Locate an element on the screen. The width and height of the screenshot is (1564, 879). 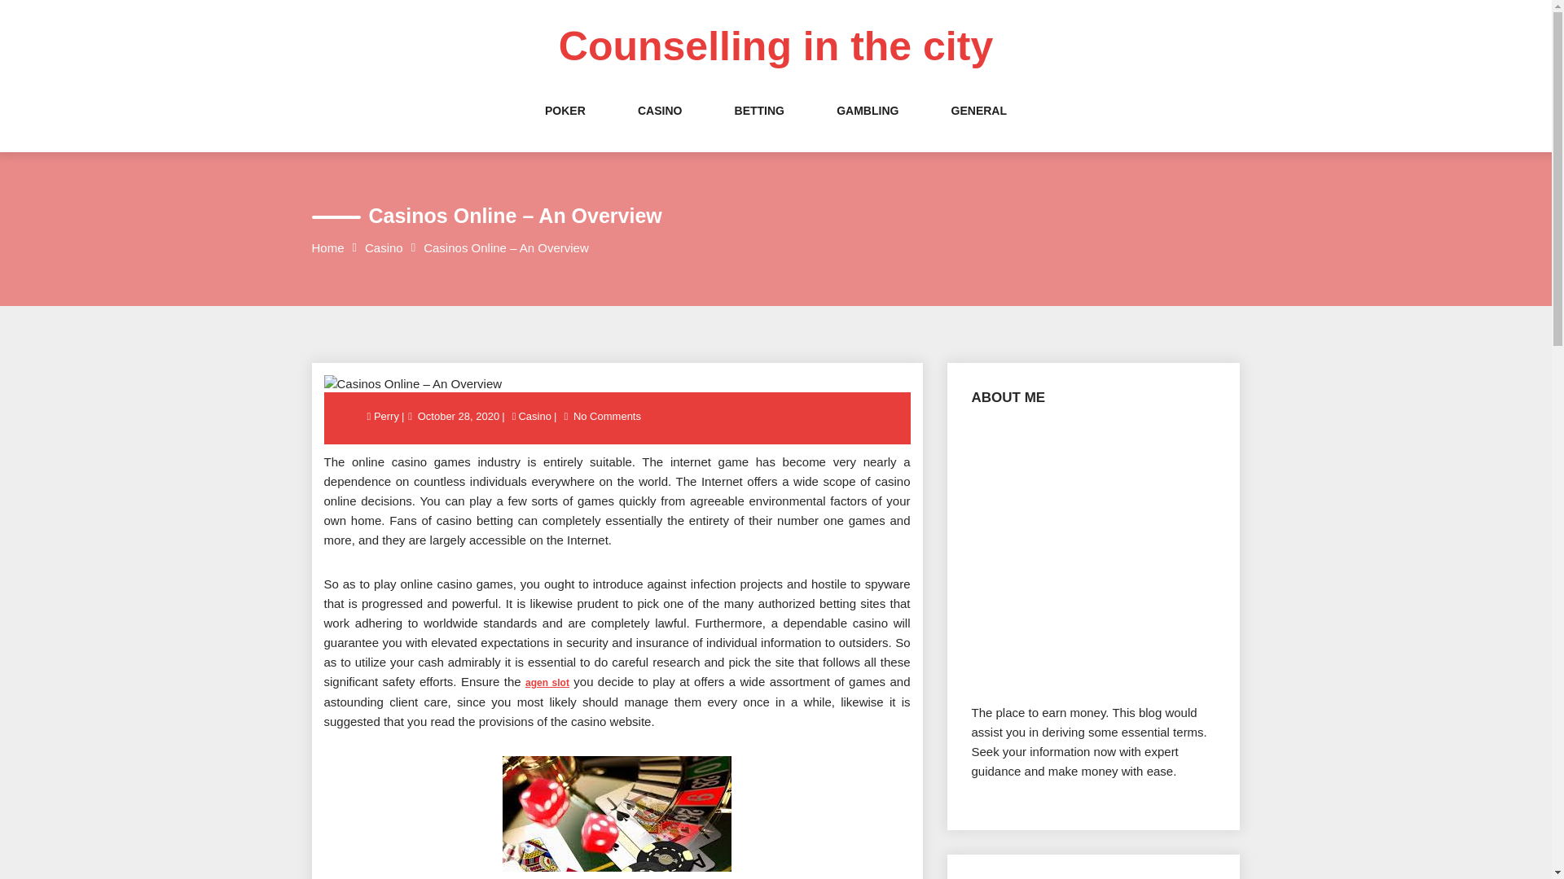
October 28, 2020 is located at coordinates (459, 417).